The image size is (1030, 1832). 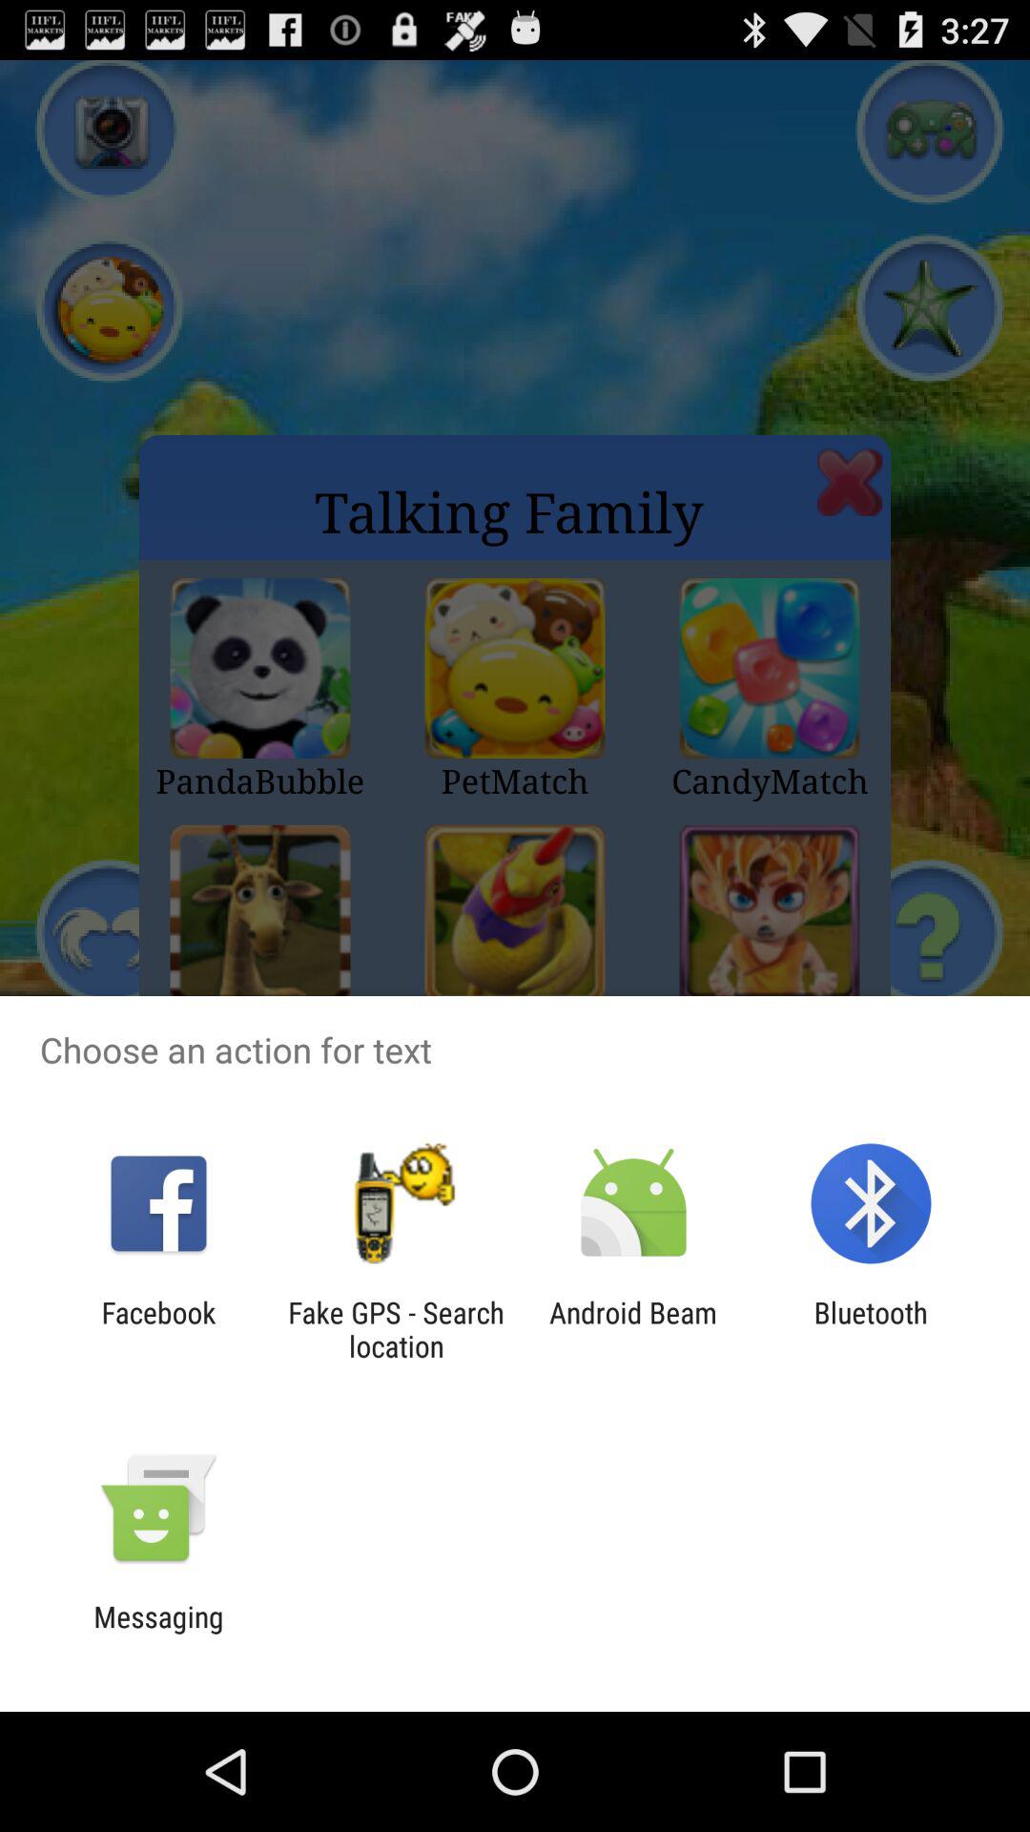 What do you see at coordinates (633, 1329) in the screenshot?
I see `click the android beam` at bounding box center [633, 1329].